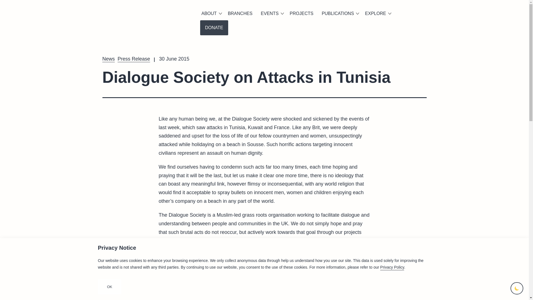 The height and width of the screenshot is (300, 533). Describe the element at coordinates (144, 15) in the screenshot. I see `Dialogue Society` at that location.